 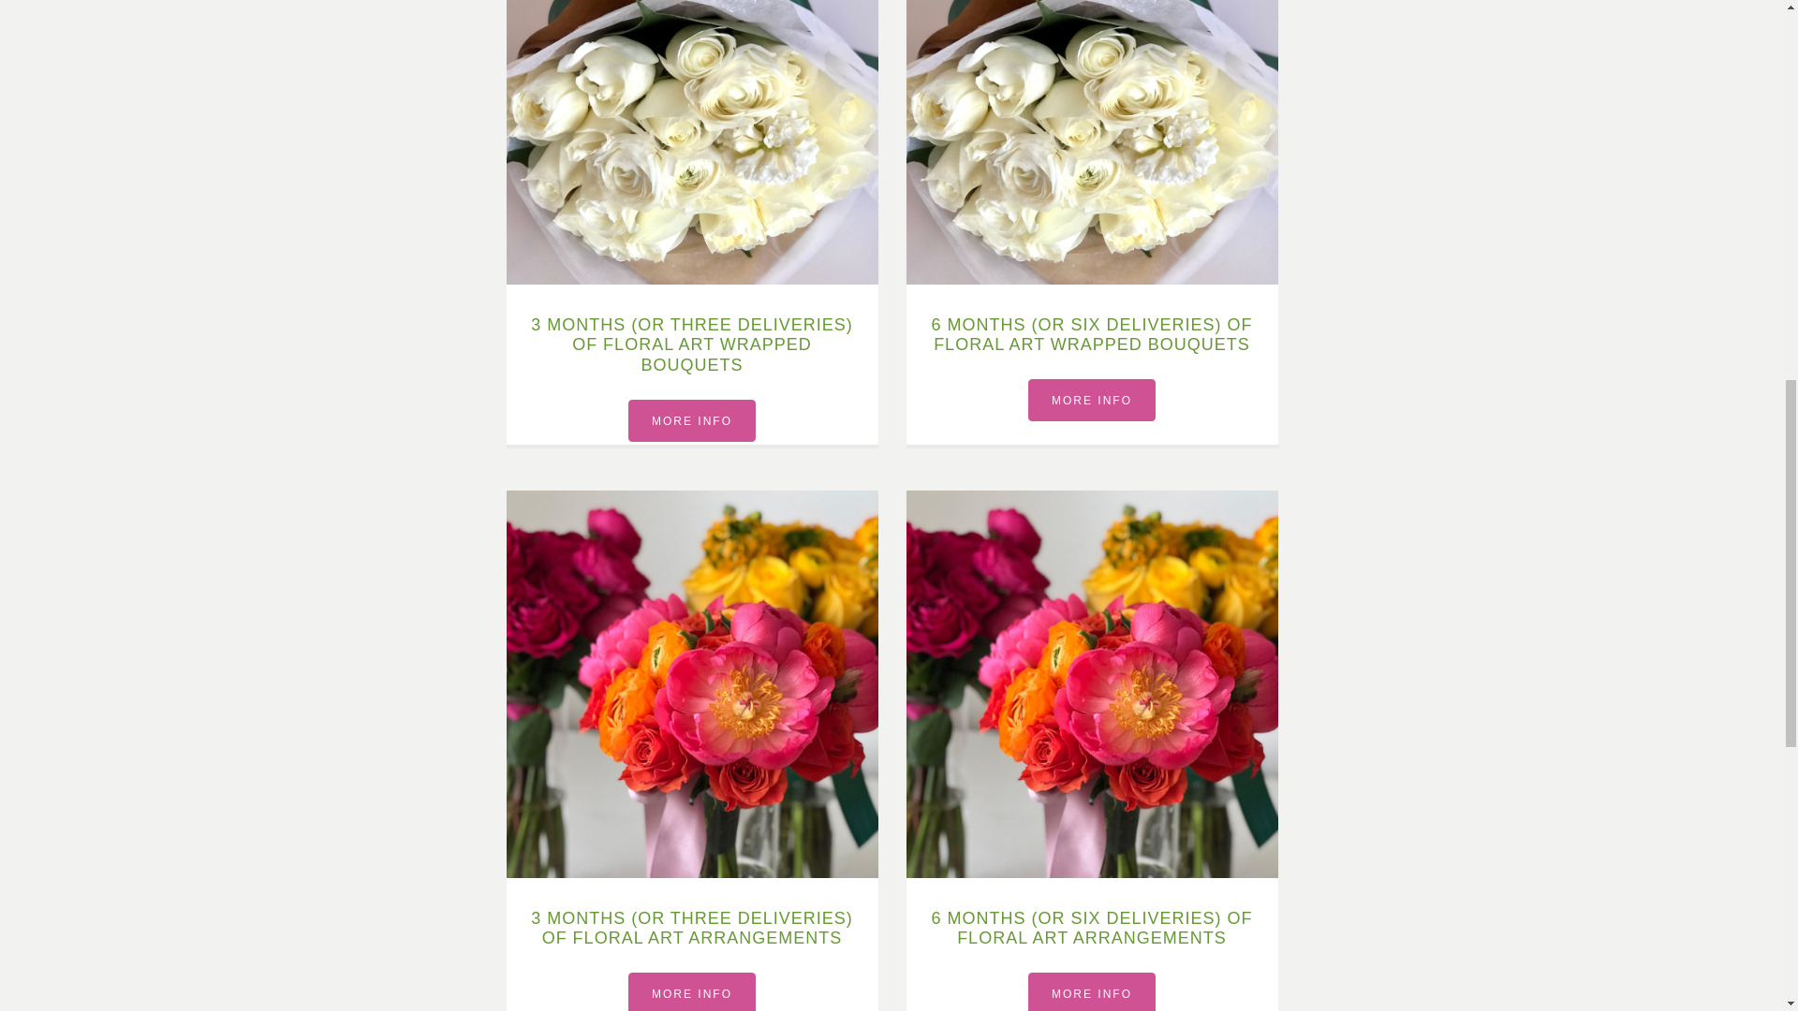 What do you see at coordinates (691, 419) in the screenshot?
I see `MORE INFO` at bounding box center [691, 419].